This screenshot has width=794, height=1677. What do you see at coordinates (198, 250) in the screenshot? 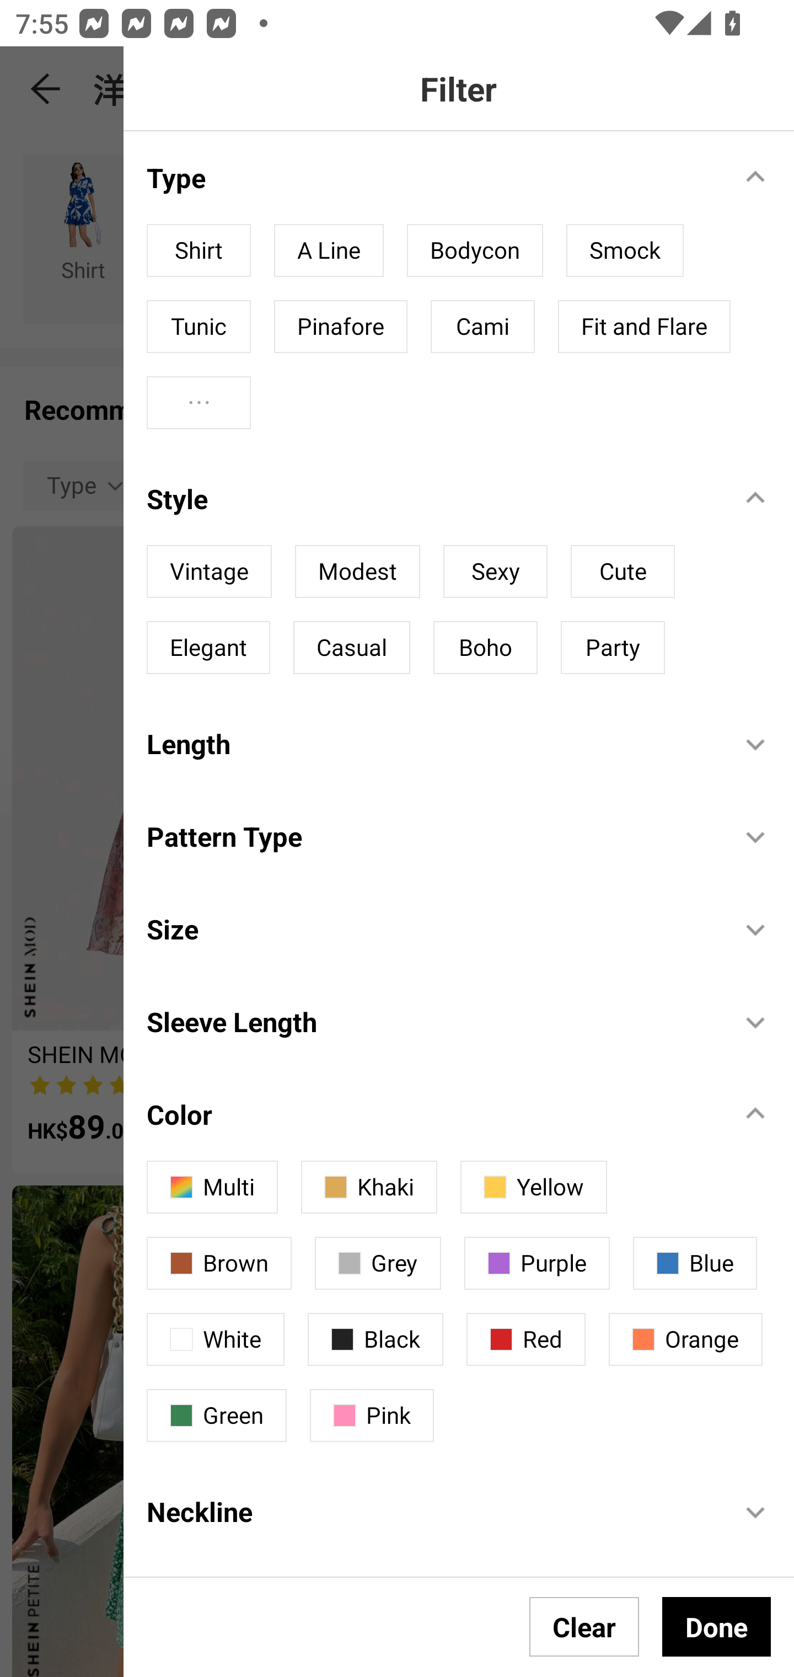
I see `Shirt` at bounding box center [198, 250].